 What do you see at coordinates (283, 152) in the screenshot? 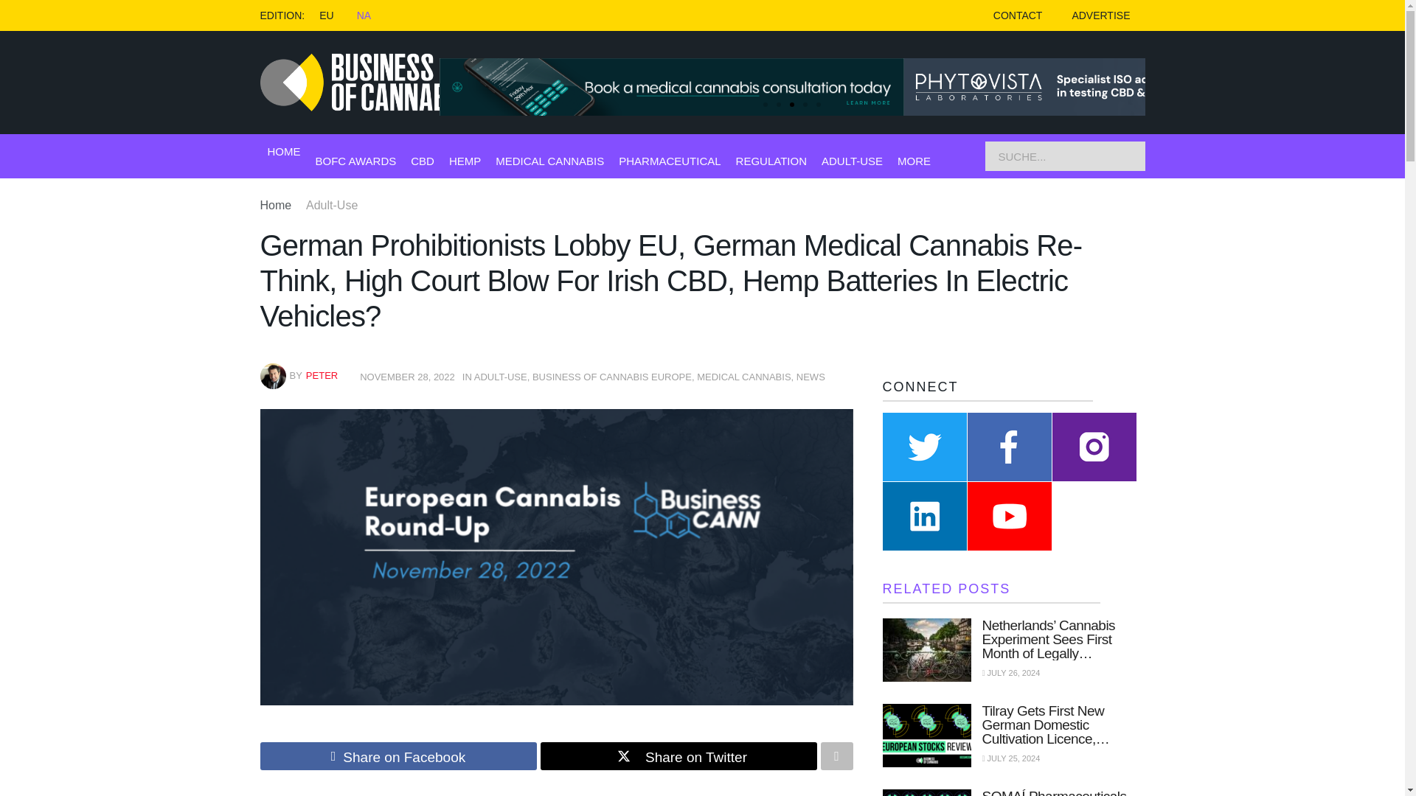
I see `HOME` at bounding box center [283, 152].